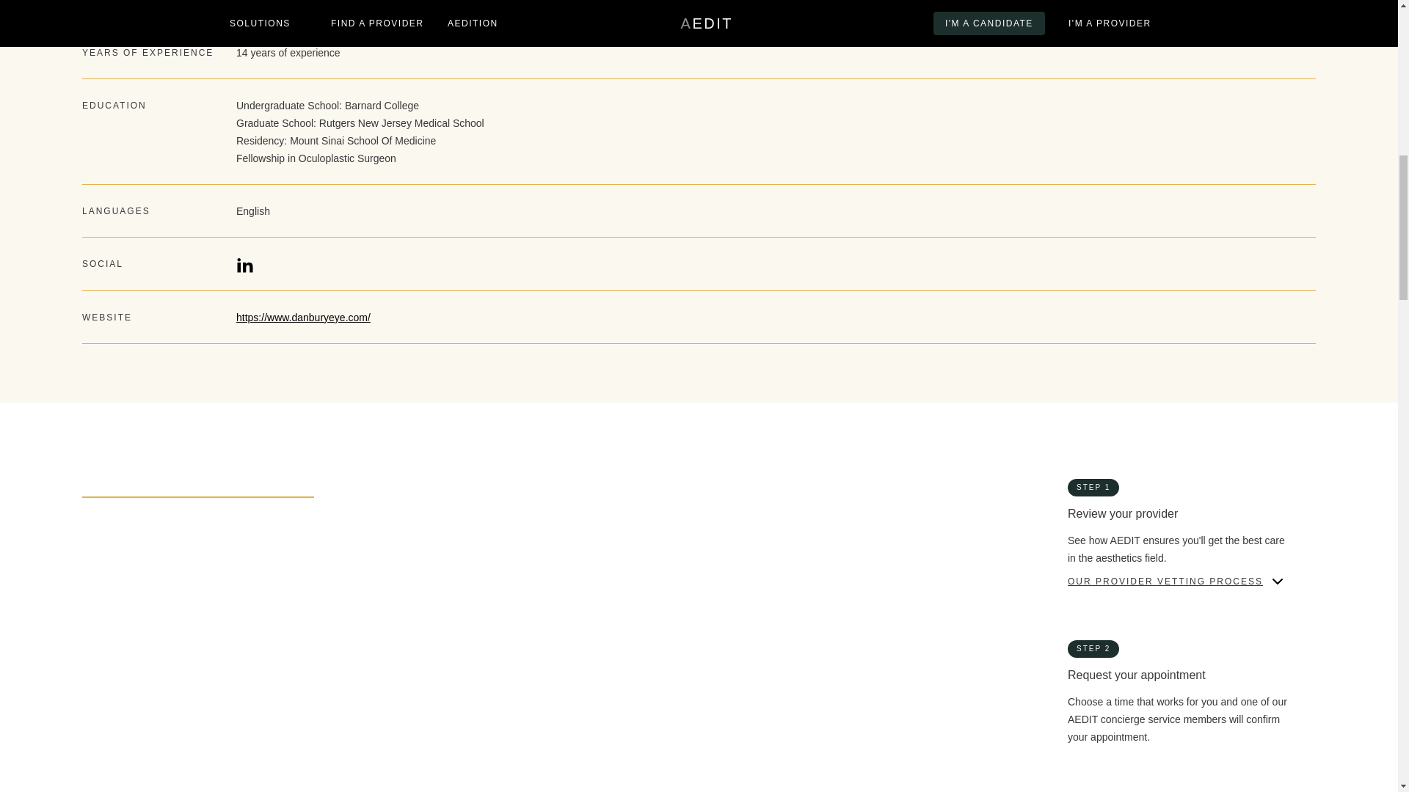 This screenshot has width=1409, height=792. Describe the element at coordinates (439, 612) in the screenshot. I see `LIP REDUCTION` at that location.